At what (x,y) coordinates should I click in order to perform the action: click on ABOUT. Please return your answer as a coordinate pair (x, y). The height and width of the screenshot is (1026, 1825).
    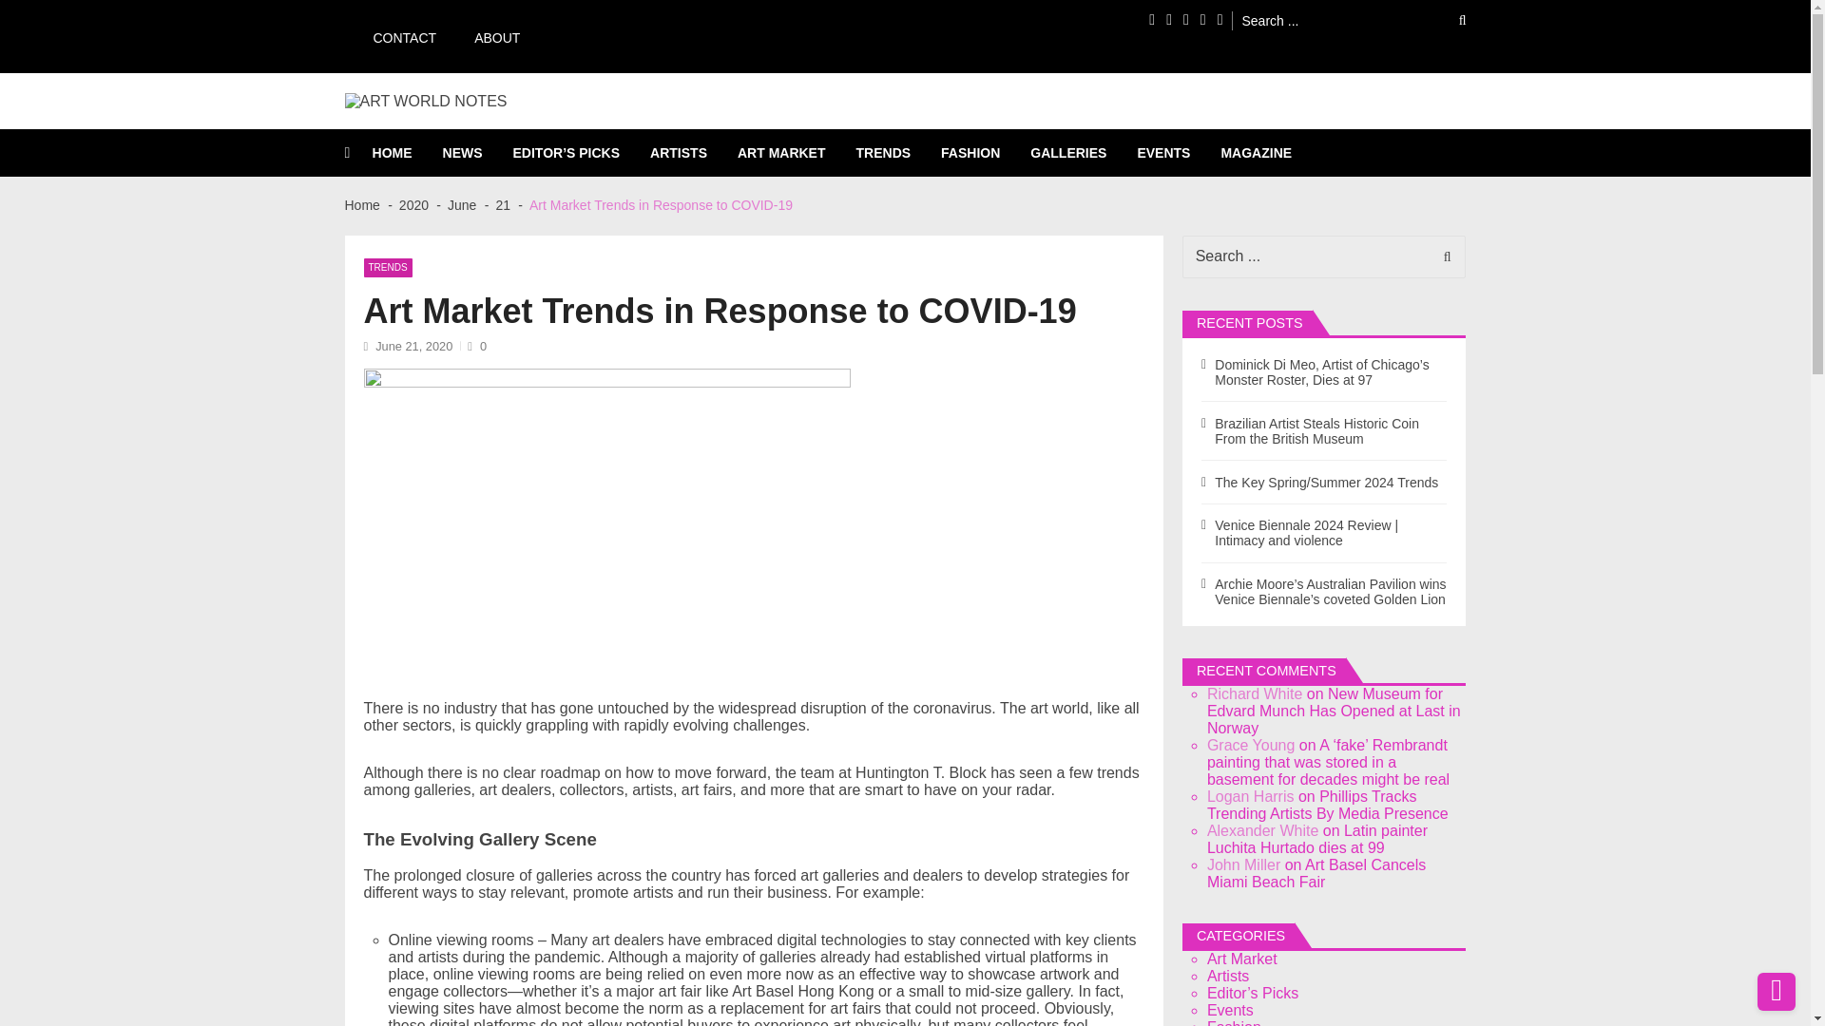
    Looking at the image, I should click on (487, 36).